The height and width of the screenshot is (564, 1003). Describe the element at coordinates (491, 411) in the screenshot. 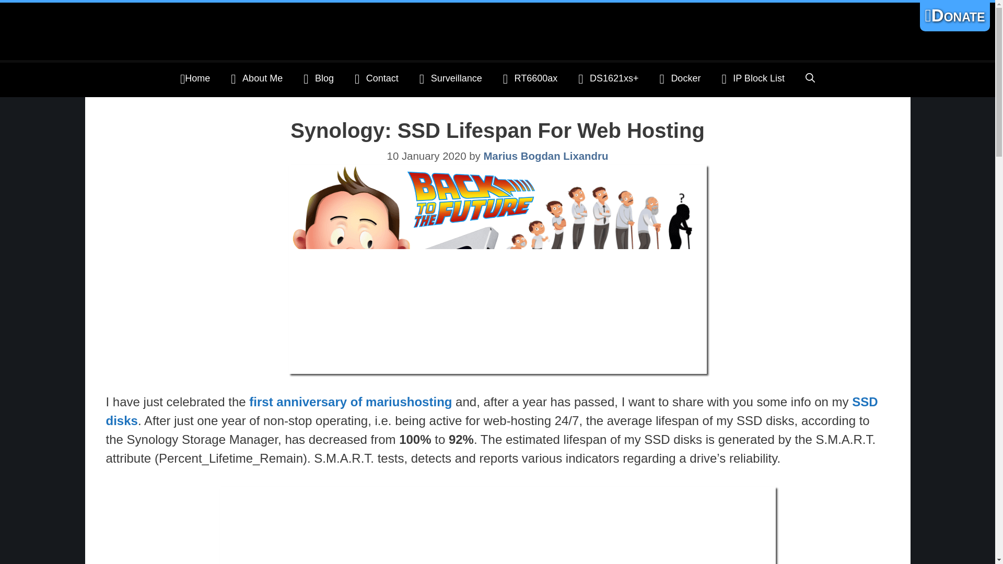

I see `SSD disks` at that location.